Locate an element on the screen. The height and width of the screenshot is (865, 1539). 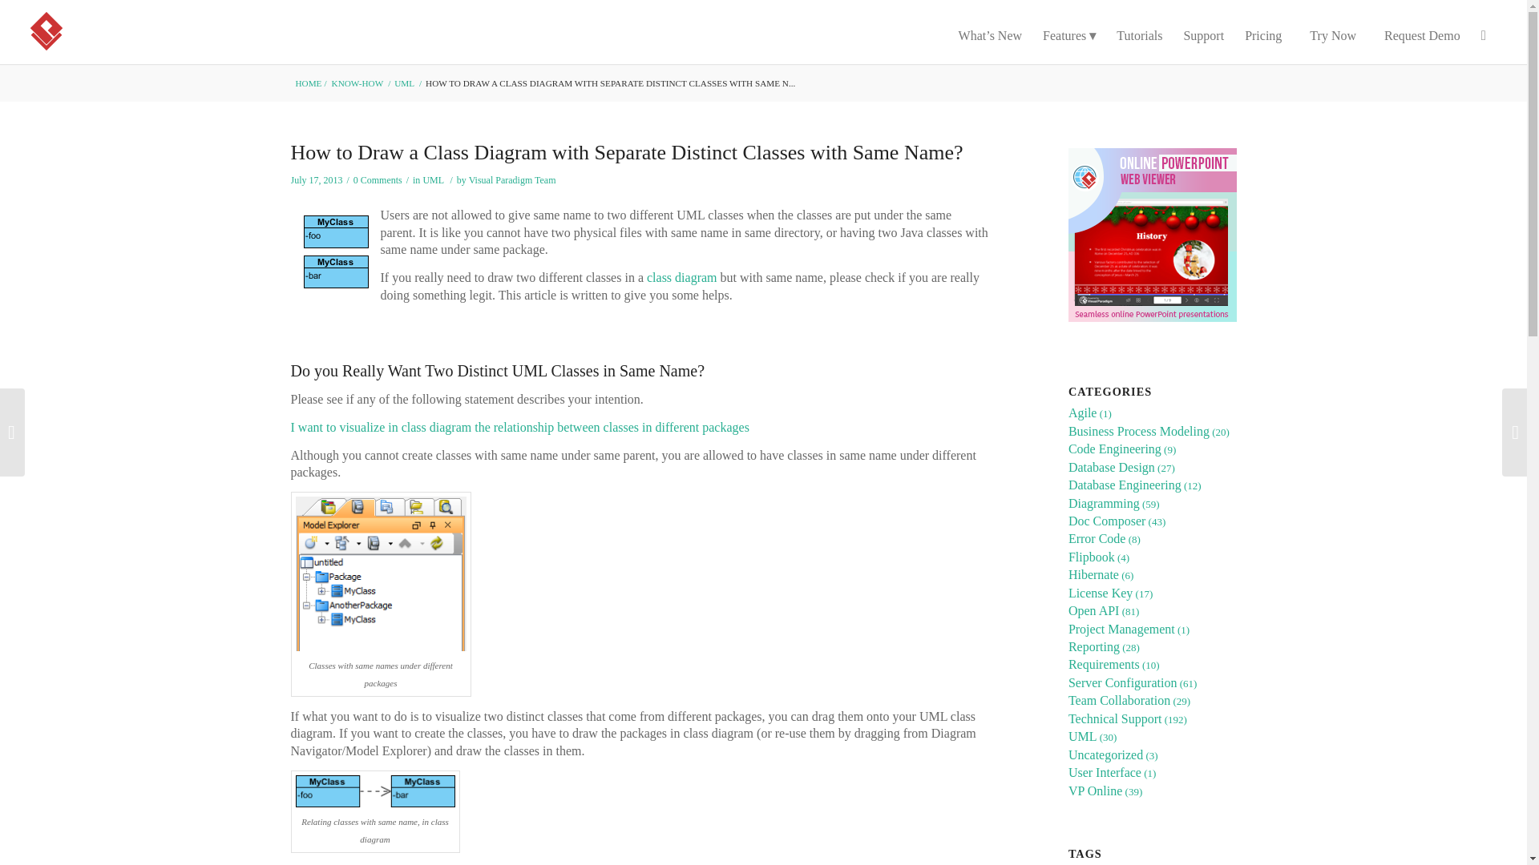
UML is located at coordinates (432, 180).